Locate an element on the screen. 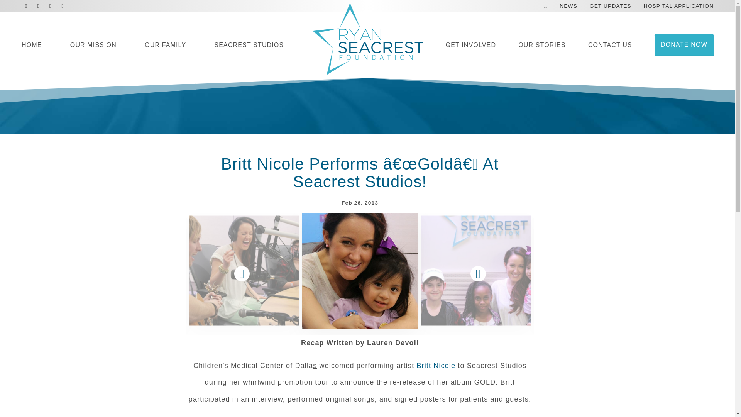 This screenshot has height=417, width=741. OUR STORIES is located at coordinates (542, 45).